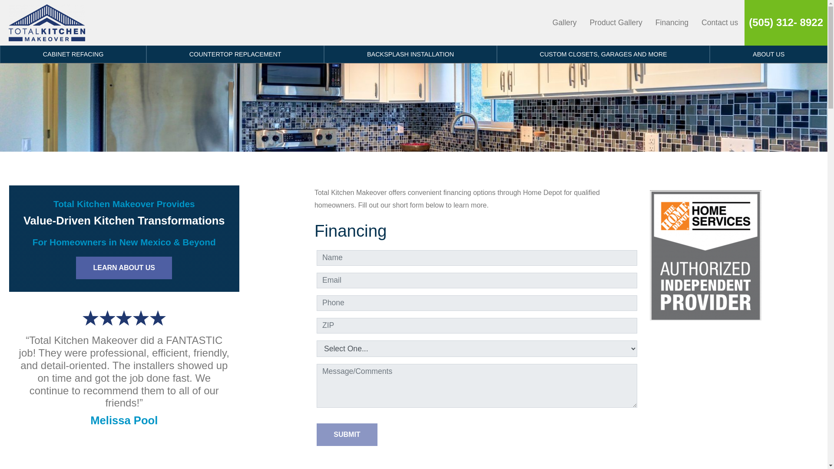 The height and width of the screenshot is (469, 834). I want to click on Gallery, so click(565, 23).